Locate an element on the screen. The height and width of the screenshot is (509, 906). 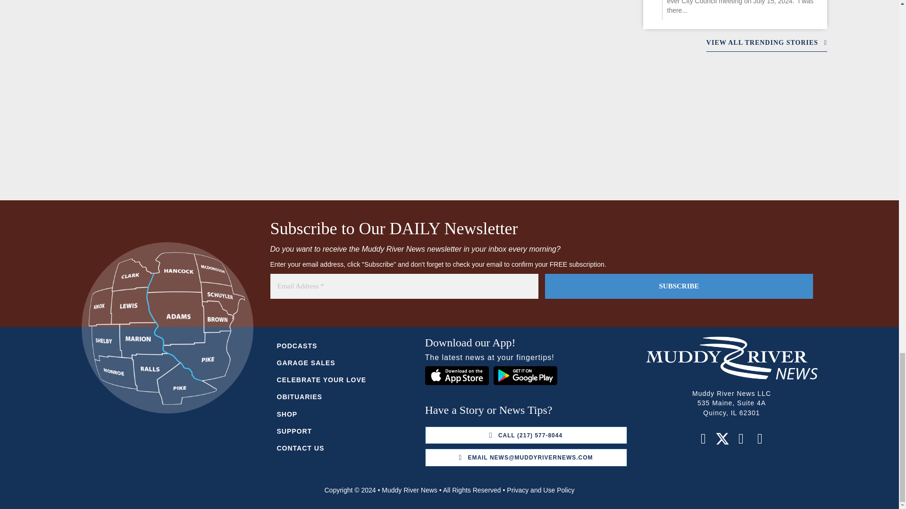
Facebook is located at coordinates (703, 438).